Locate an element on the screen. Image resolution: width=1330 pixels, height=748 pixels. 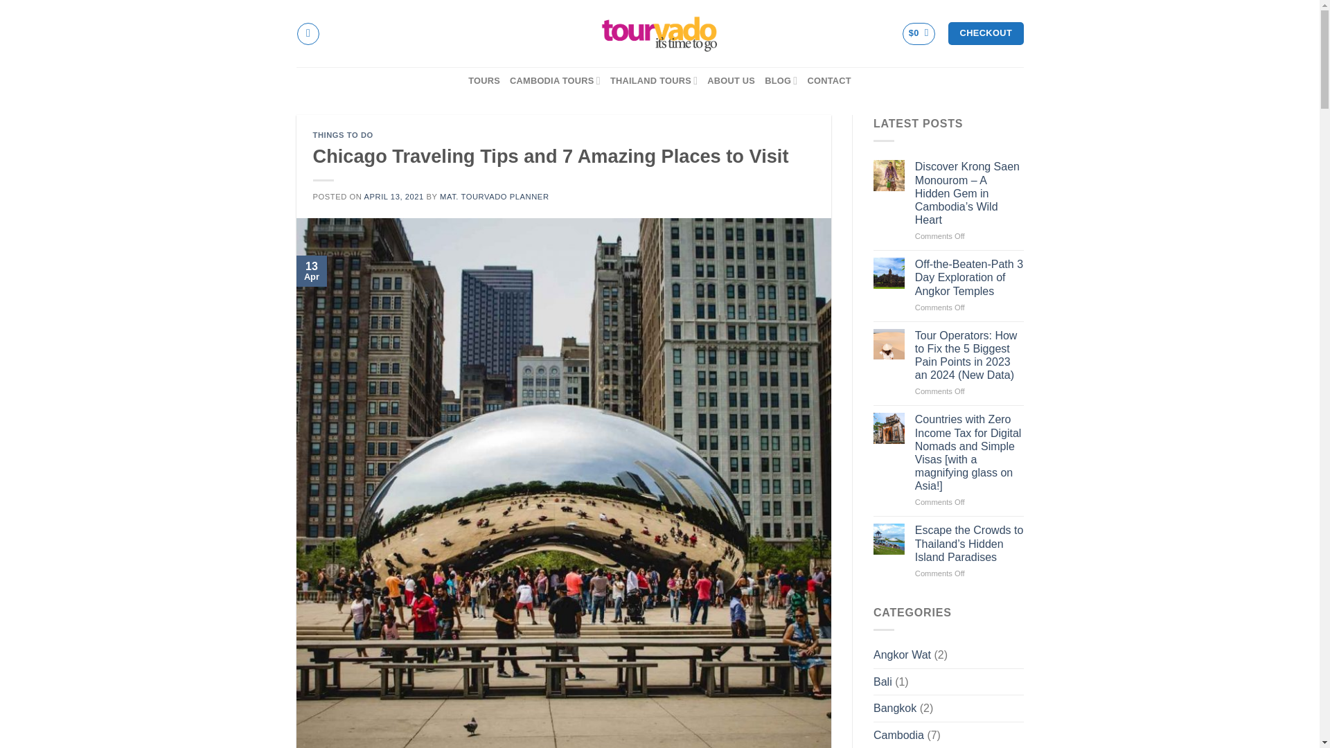
MAT. TOURVADO PLANNER is located at coordinates (494, 197).